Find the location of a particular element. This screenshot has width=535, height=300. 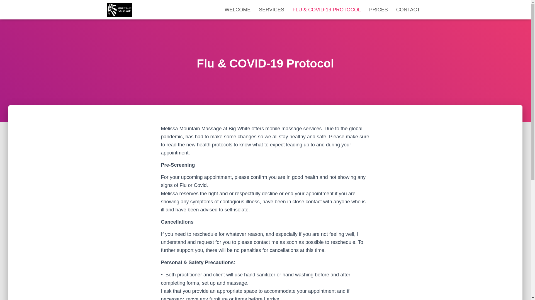

Prices is located at coordinates (378, 9).